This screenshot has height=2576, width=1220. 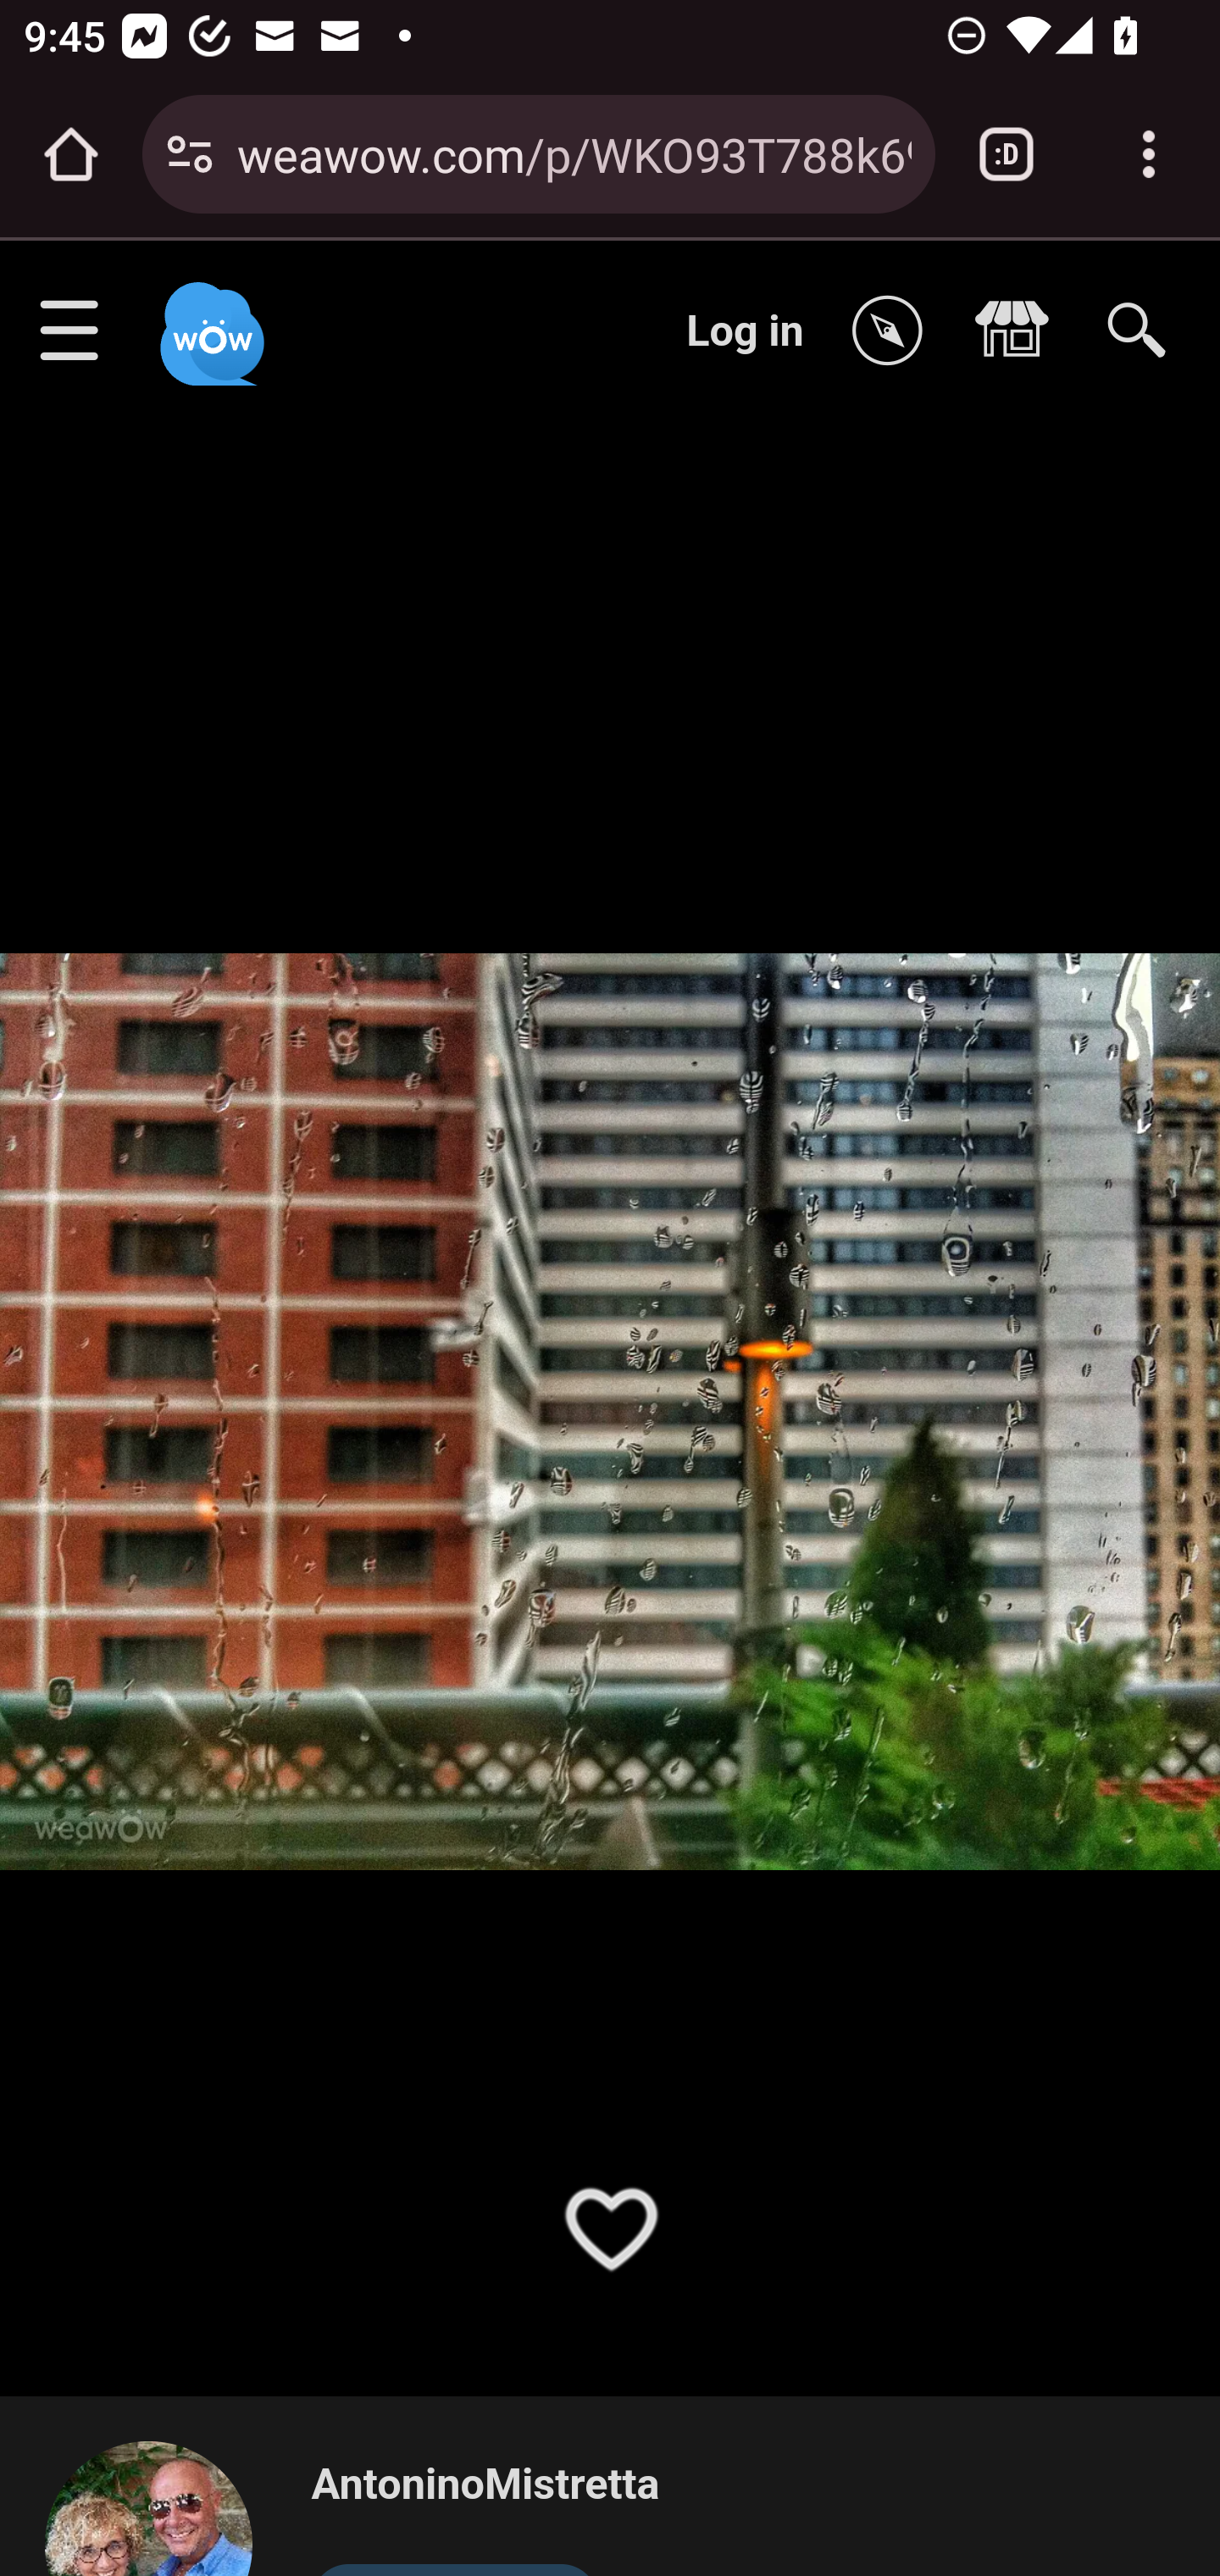 What do you see at coordinates (574, 153) in the screenshot?
I see `weawow.com/p/WKO93T788k690724` at bounding box center [574, 153].